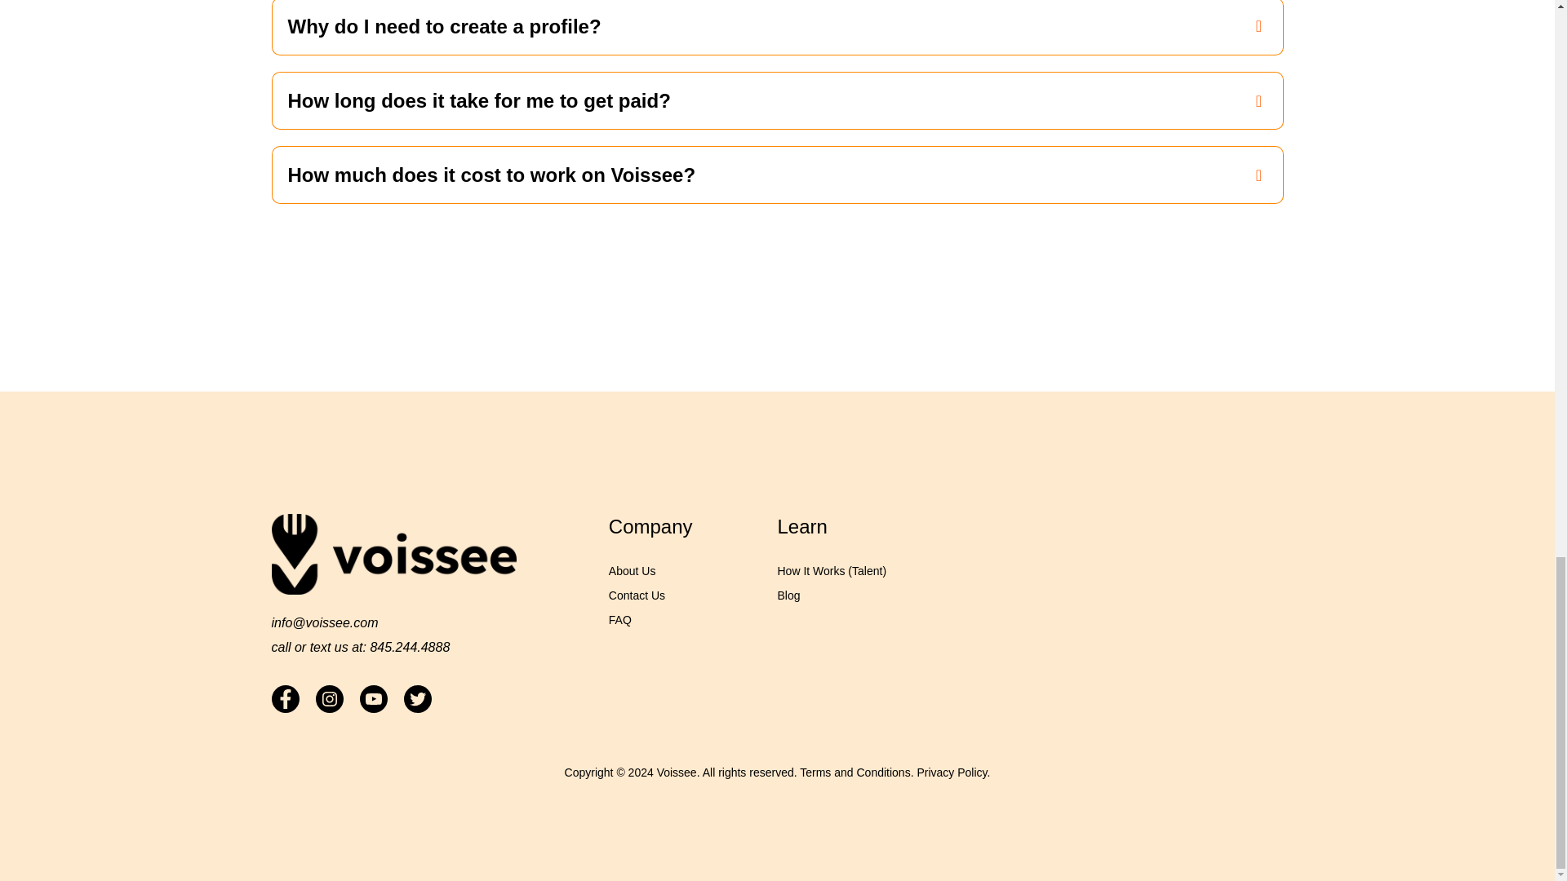 This screenshot has height=881, width=1567. I want to click on Contact Us, so click(637, 595).